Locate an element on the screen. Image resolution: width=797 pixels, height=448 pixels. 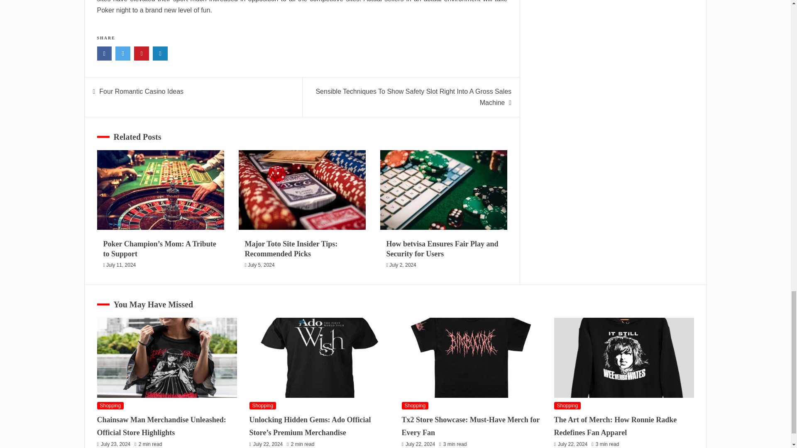
Major Toto Site Insider Tips: Recommended Picks is located at coordinates (291, 248).